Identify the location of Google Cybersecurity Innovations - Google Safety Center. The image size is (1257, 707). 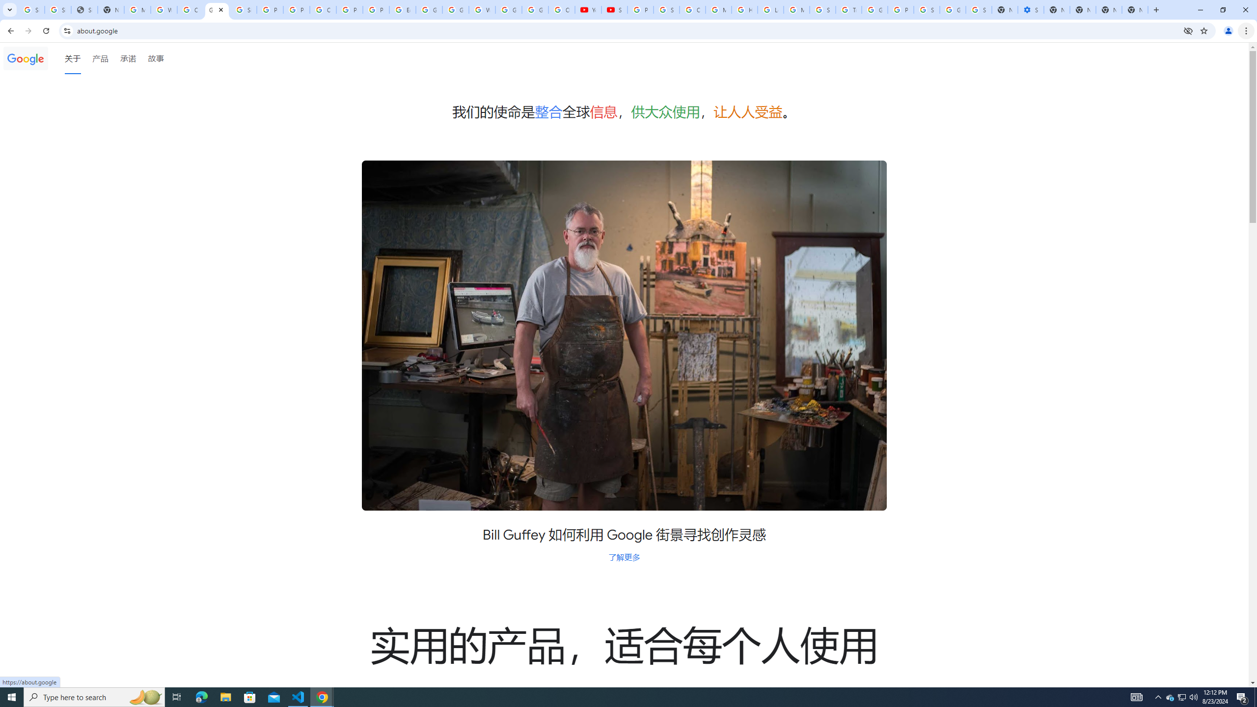
(953, 10).